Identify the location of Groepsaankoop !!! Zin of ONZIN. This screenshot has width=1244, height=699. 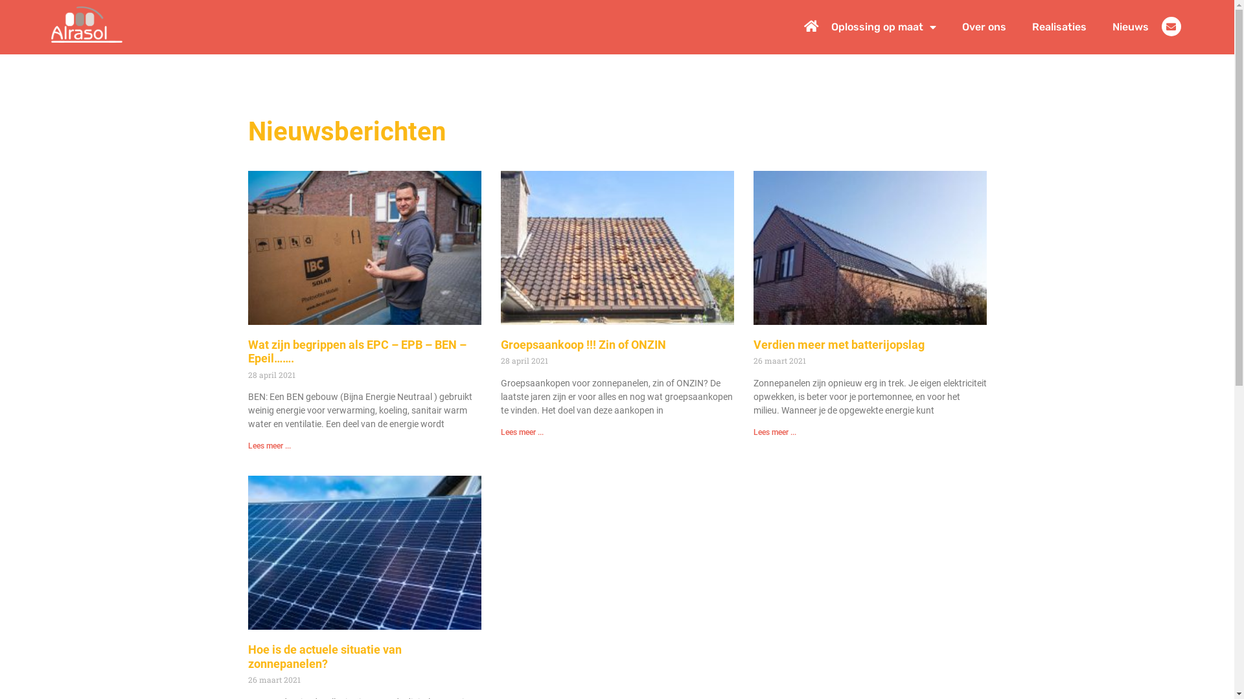
(583, 344).